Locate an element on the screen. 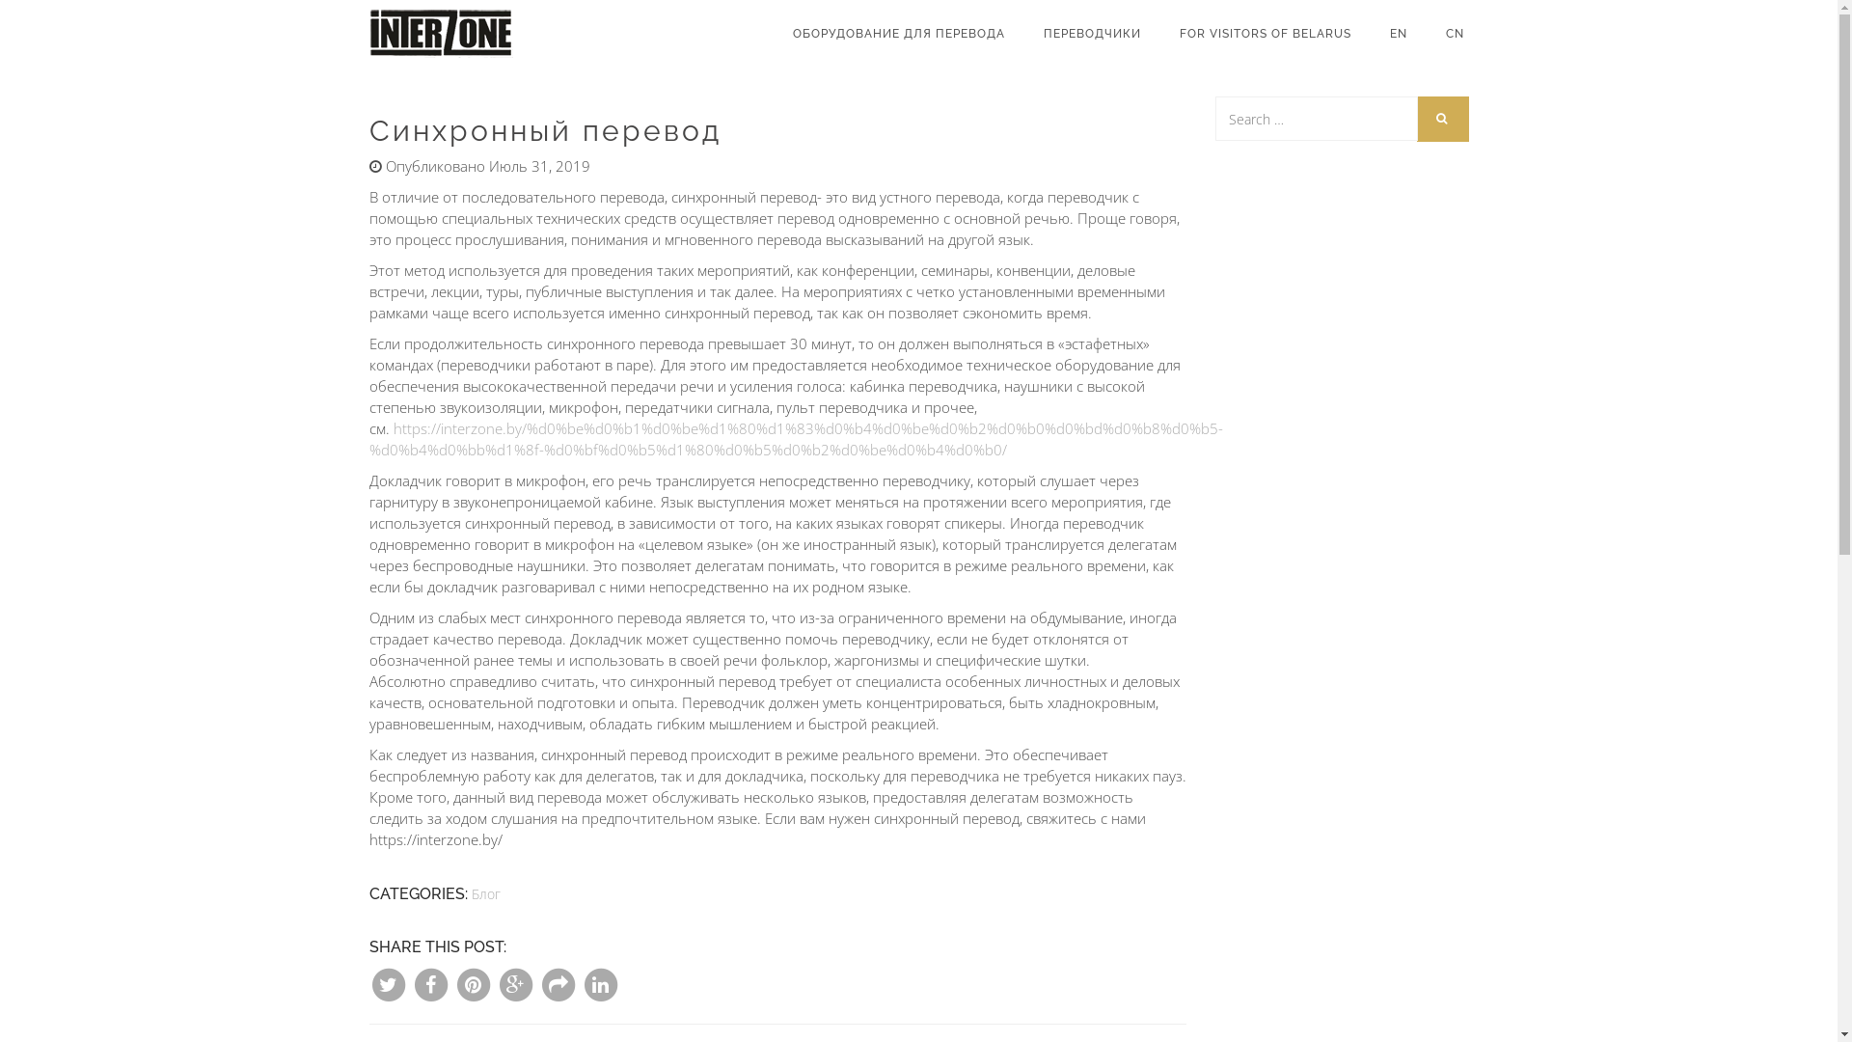 Image resolution: width=1852 pixels, height=1042 pixels. FOR VISITORS OF BELARUS is located at coordinates (1265, 34).